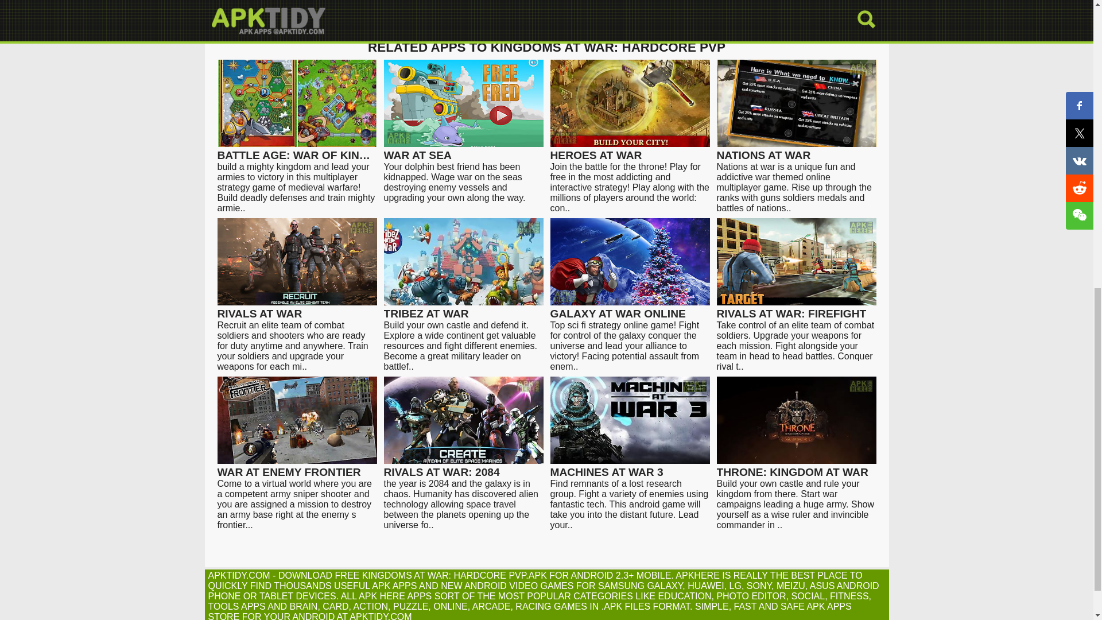  Describe the element at coordinates (463, 467) in the screenshot. I see `RIVALS AT WAR: 2084` at that location.